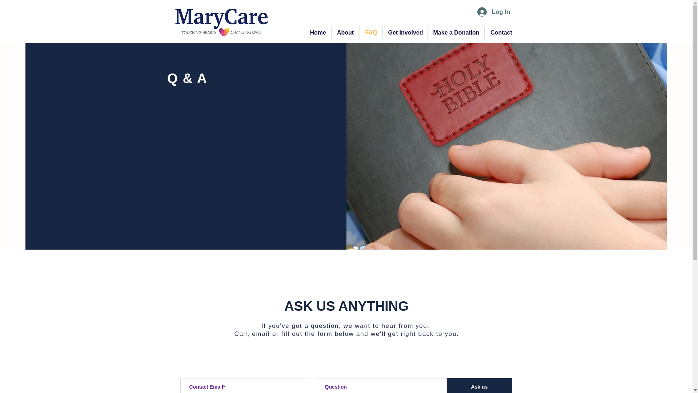 The image size is (698, 393). I want to click on Get Involved, so click(405, 33).